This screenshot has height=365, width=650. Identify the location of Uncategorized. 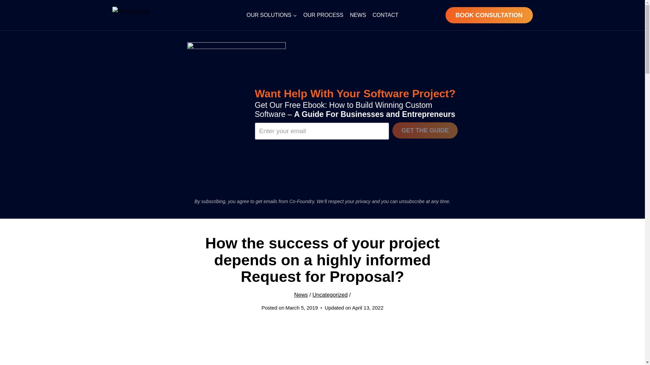
(330, 295).